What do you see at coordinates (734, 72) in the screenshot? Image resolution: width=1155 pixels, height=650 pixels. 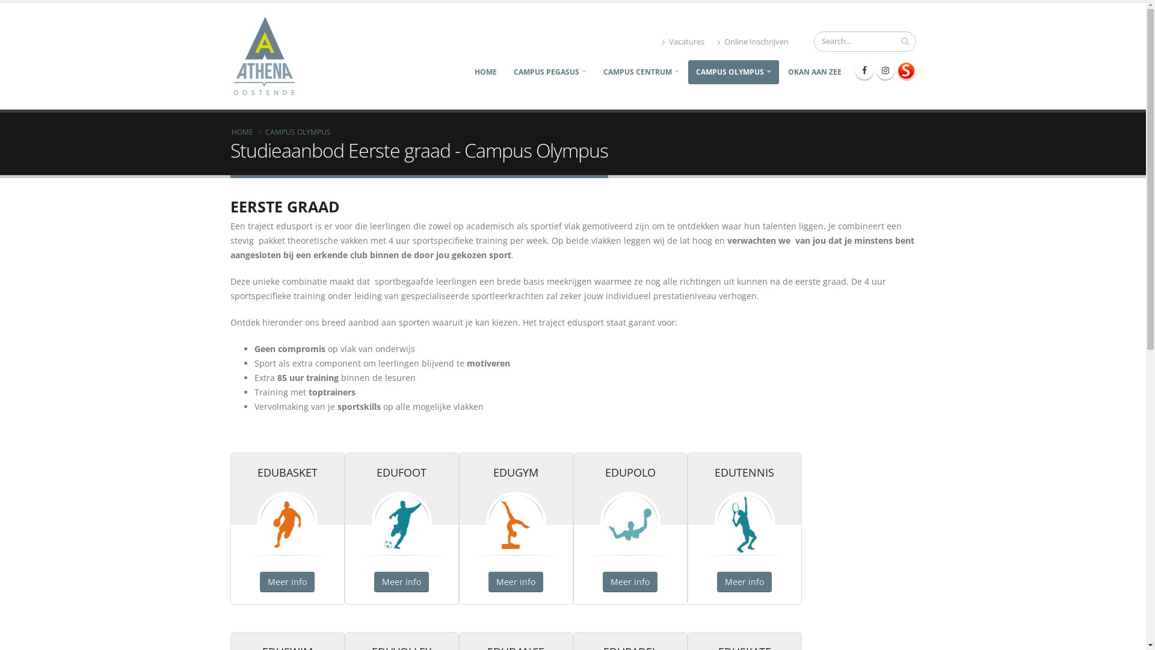 I see `CAMPUS OLYMPUS` at bounding box center [734, 72].